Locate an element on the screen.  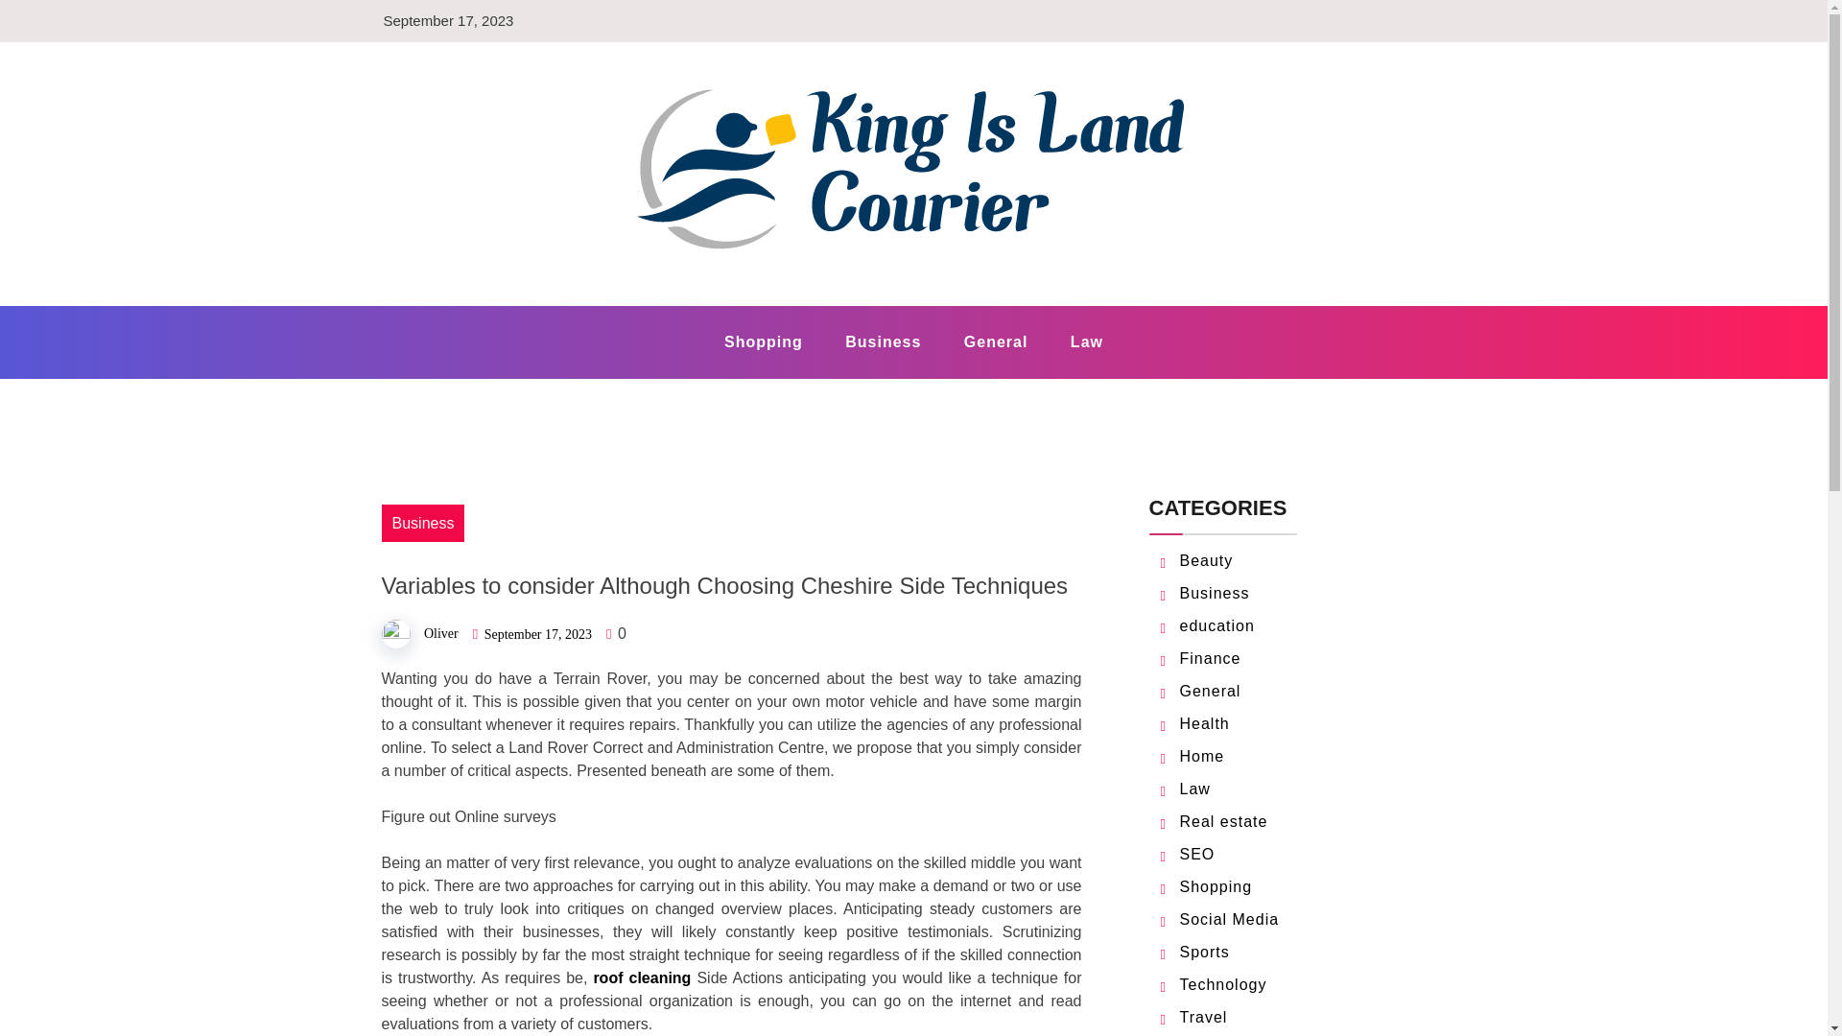
King Is Land Courier is located at coordinates (593, 304).